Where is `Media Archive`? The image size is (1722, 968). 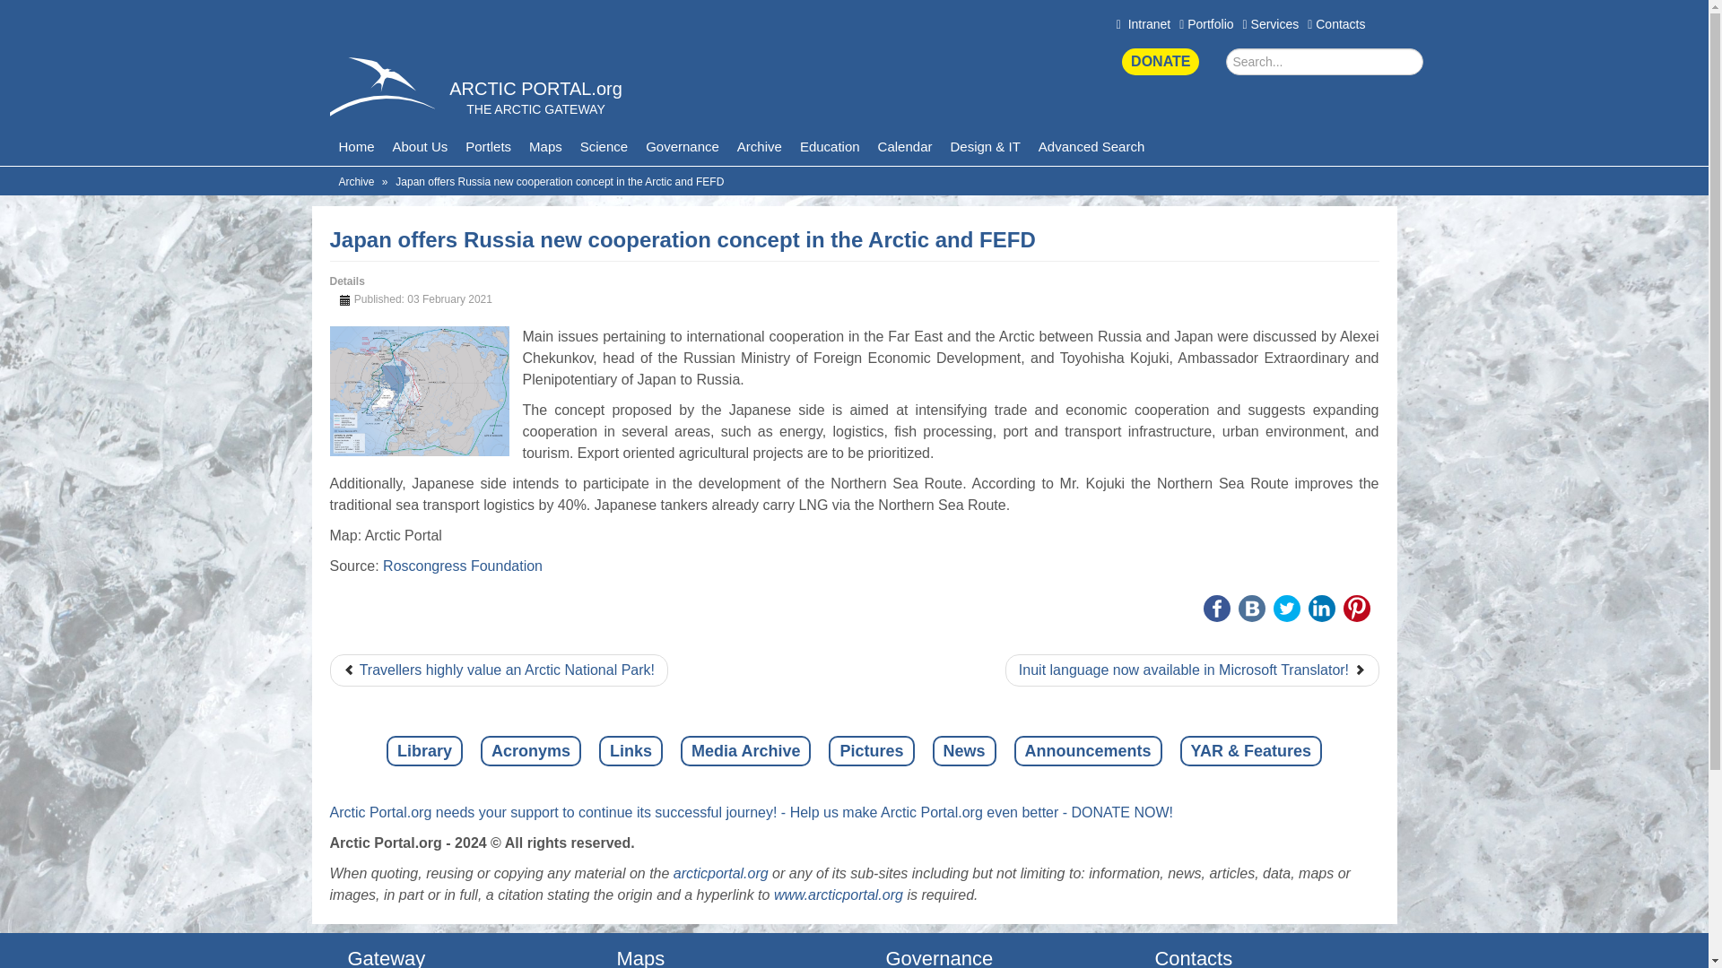
Media Archive is located at coordinates (745, 751).